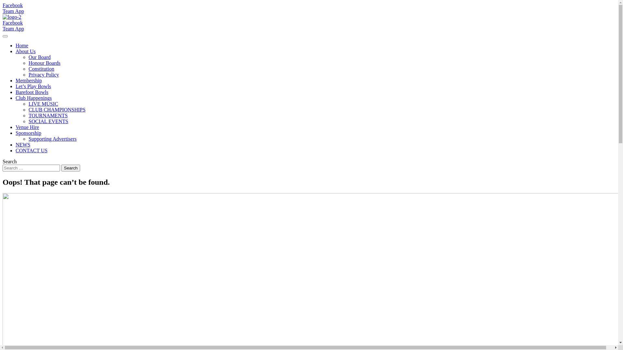 This screenshot has width=623, height=350. I want to click on Team App, so click(13, 11).